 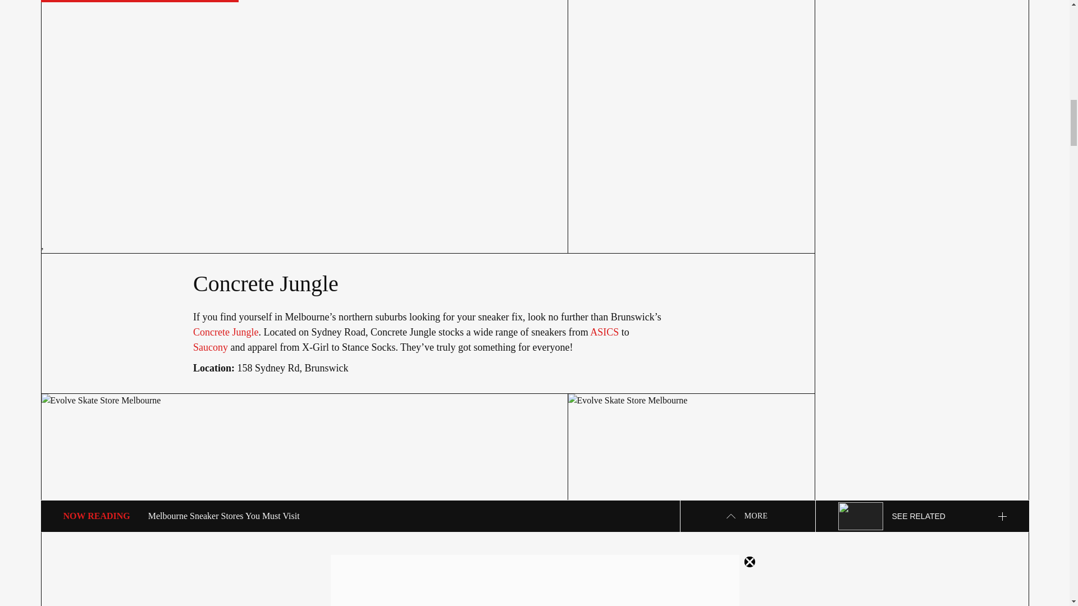 I want to click on ASICS, so click(x=604, y=332).